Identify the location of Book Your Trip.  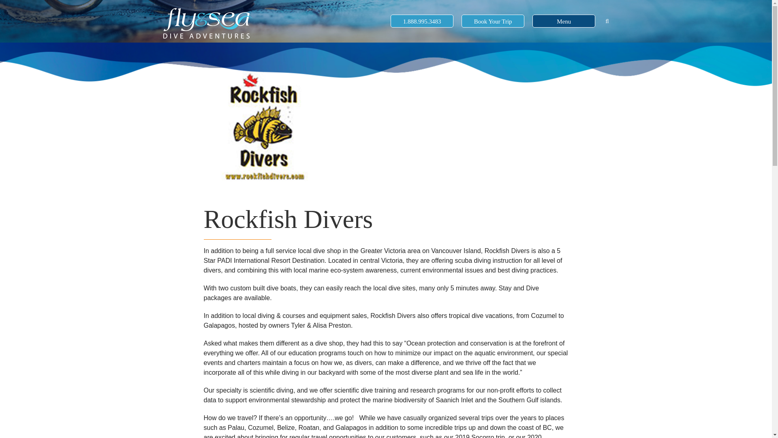
(493, 21).